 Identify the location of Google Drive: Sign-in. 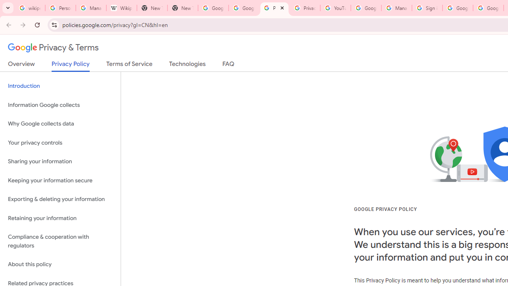
(244, 8).